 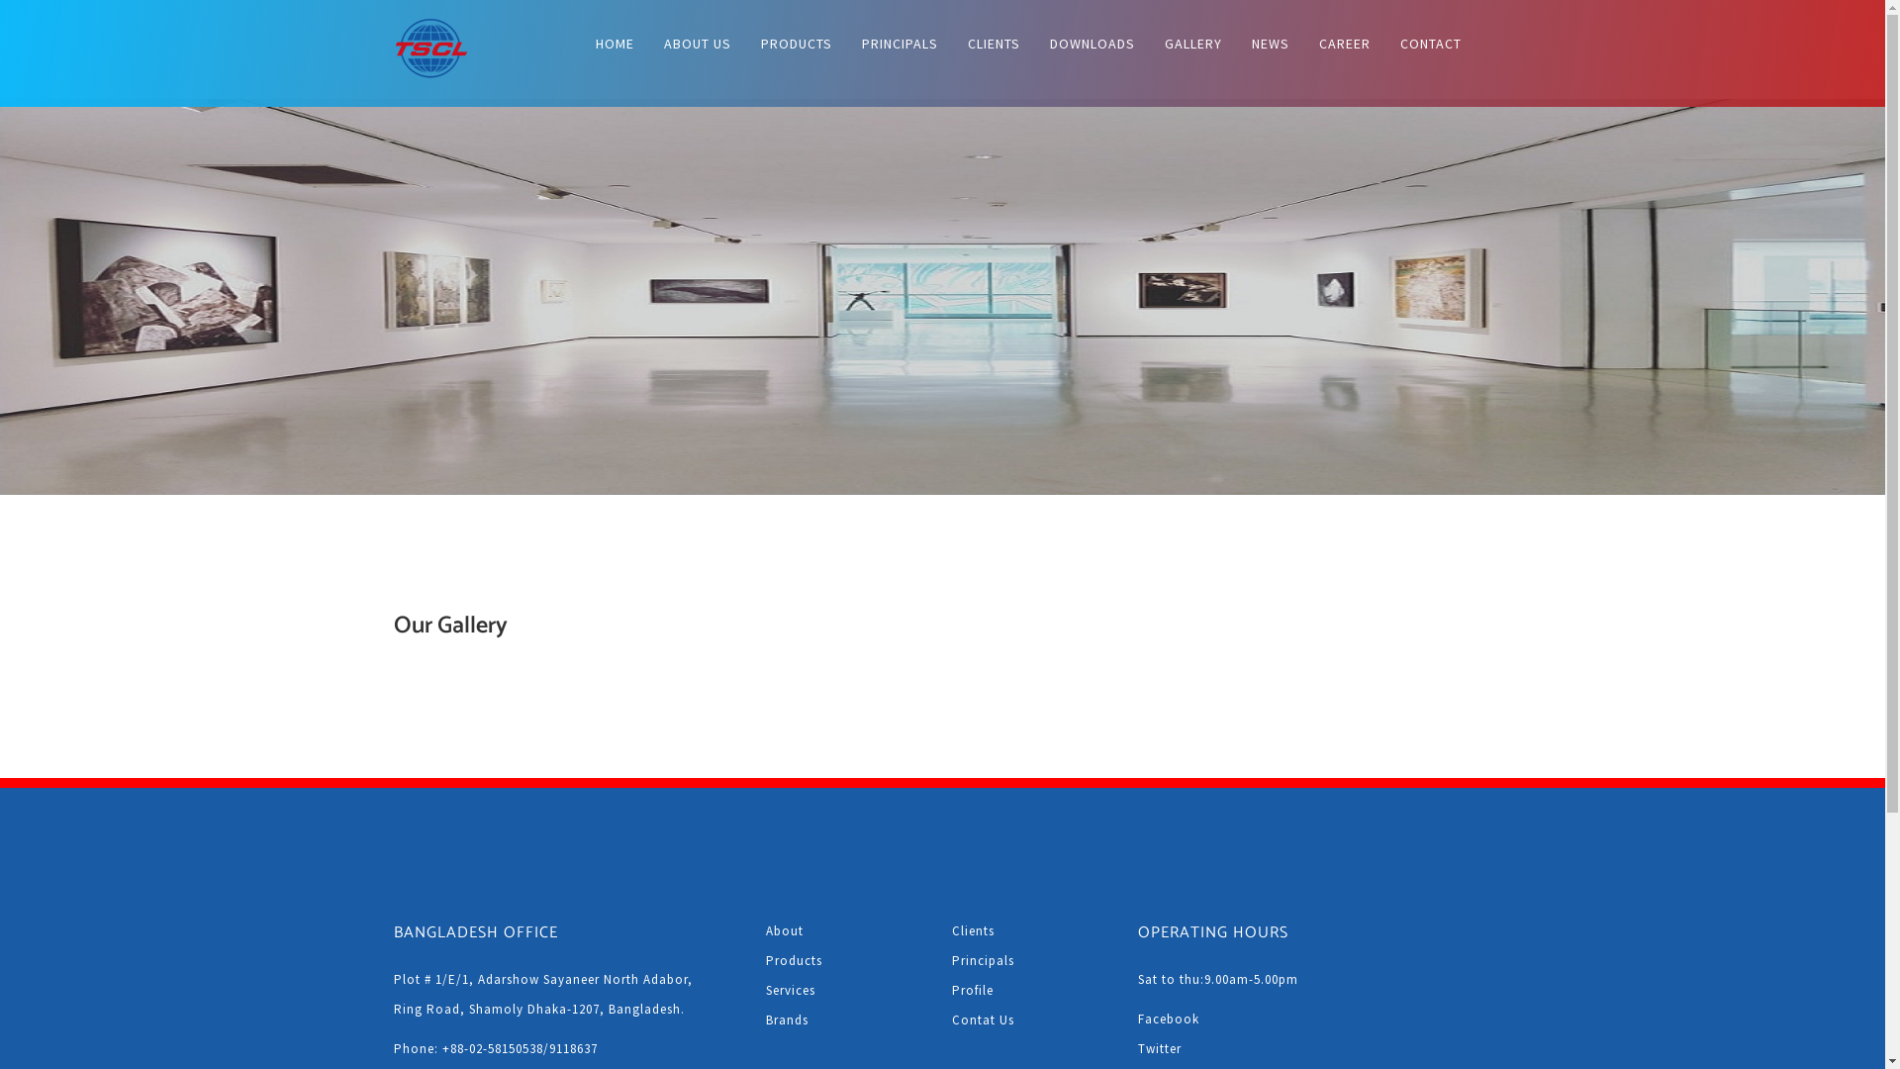 I want to click on NEWS, so click(x=1271, y=44).